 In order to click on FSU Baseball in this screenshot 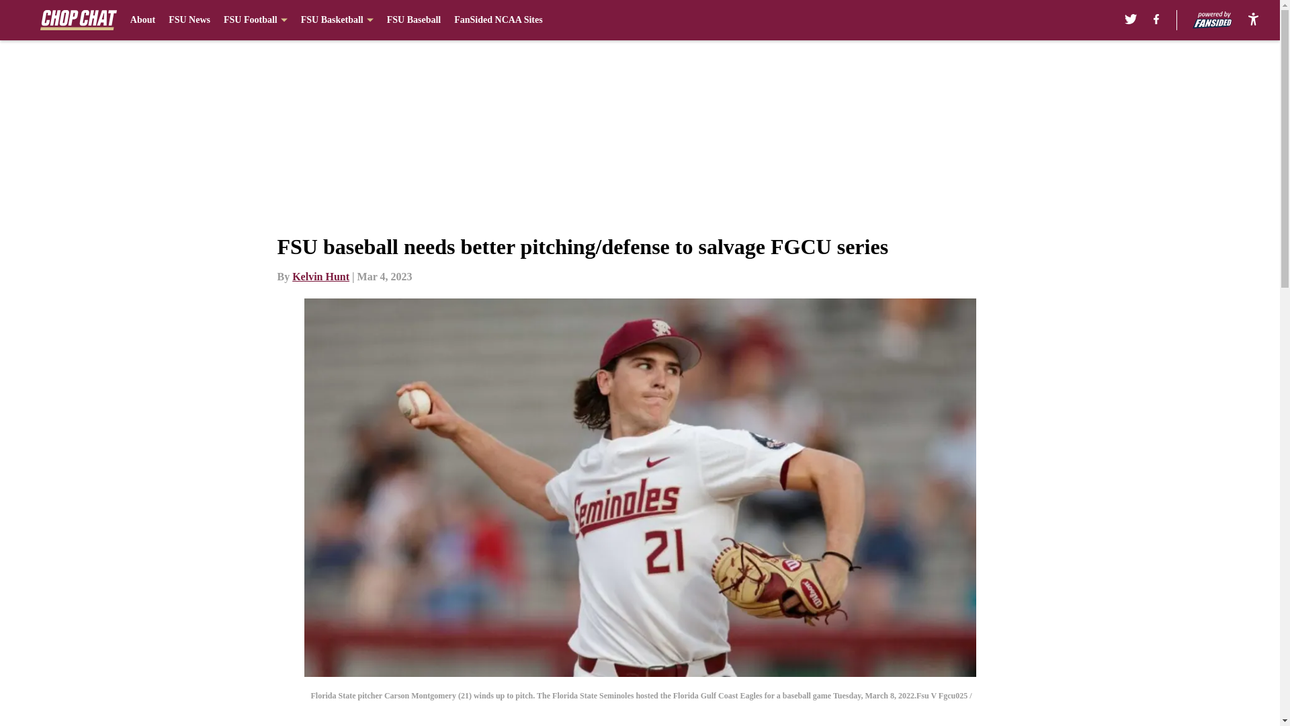, I will do `click(414, 20)`.